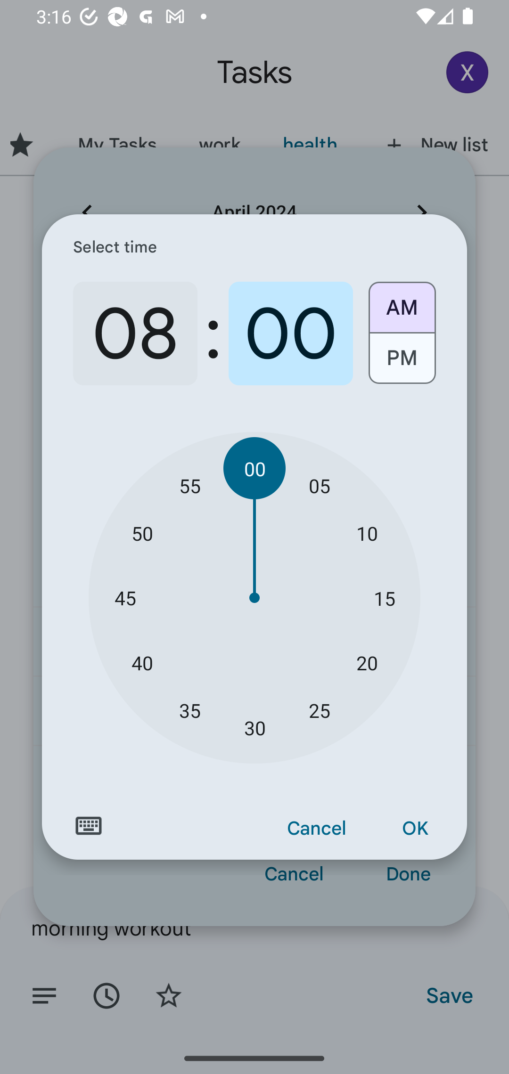 This screenshot has height=1074, width=509. Describe the element at coordinates (254, 728) in the screenshot. I see `30 30 minutes` at that location.